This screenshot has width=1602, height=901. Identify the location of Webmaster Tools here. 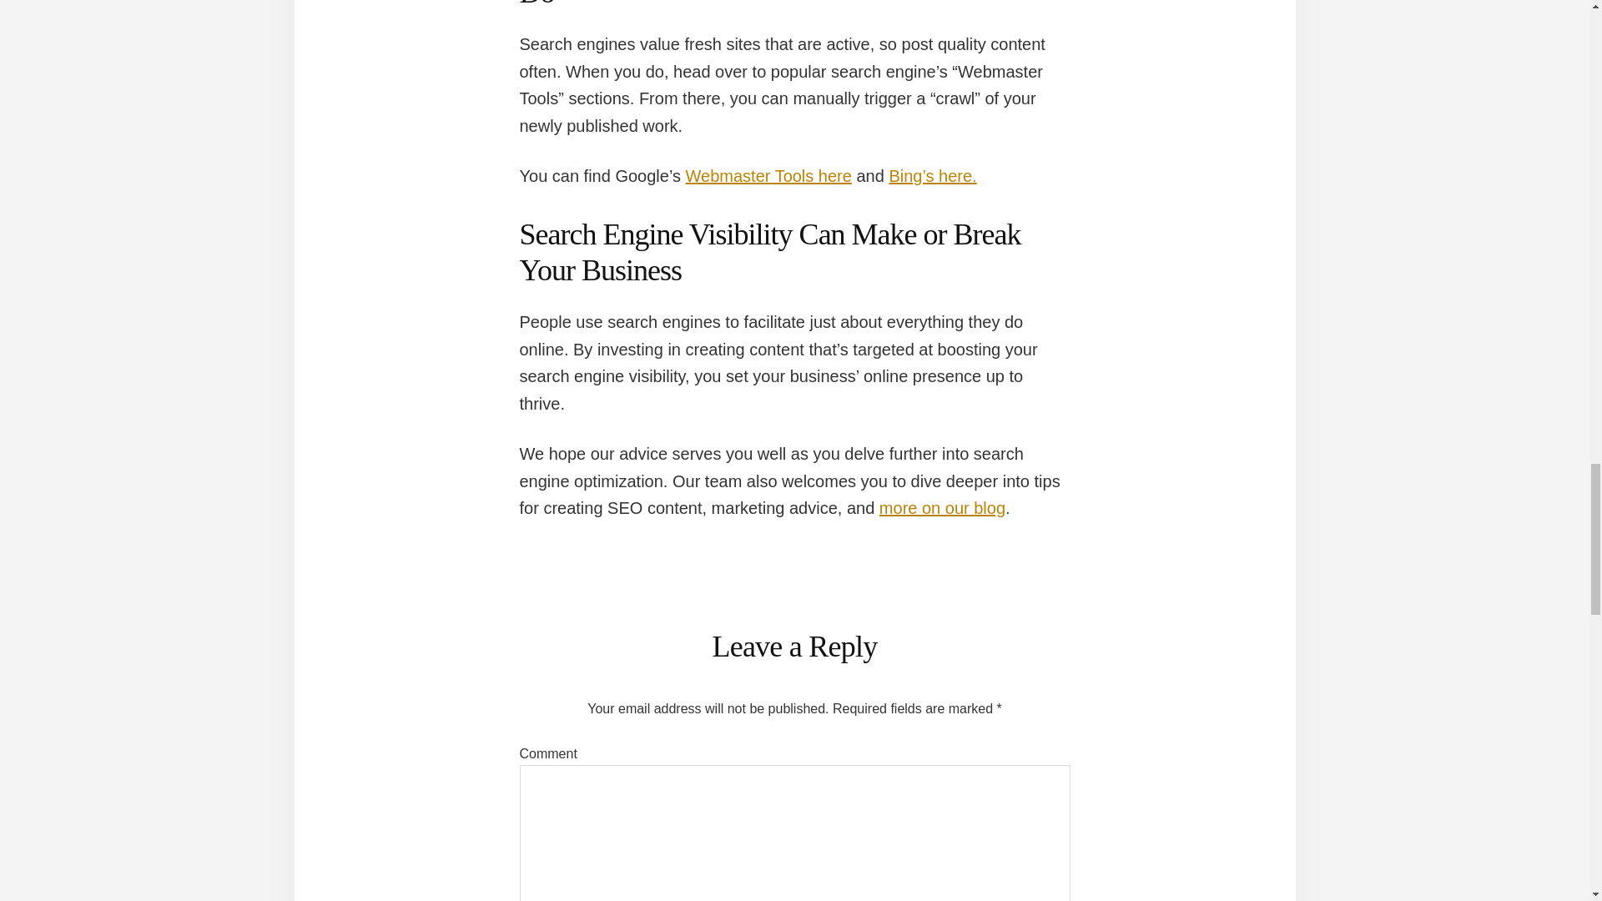
(768, 175).